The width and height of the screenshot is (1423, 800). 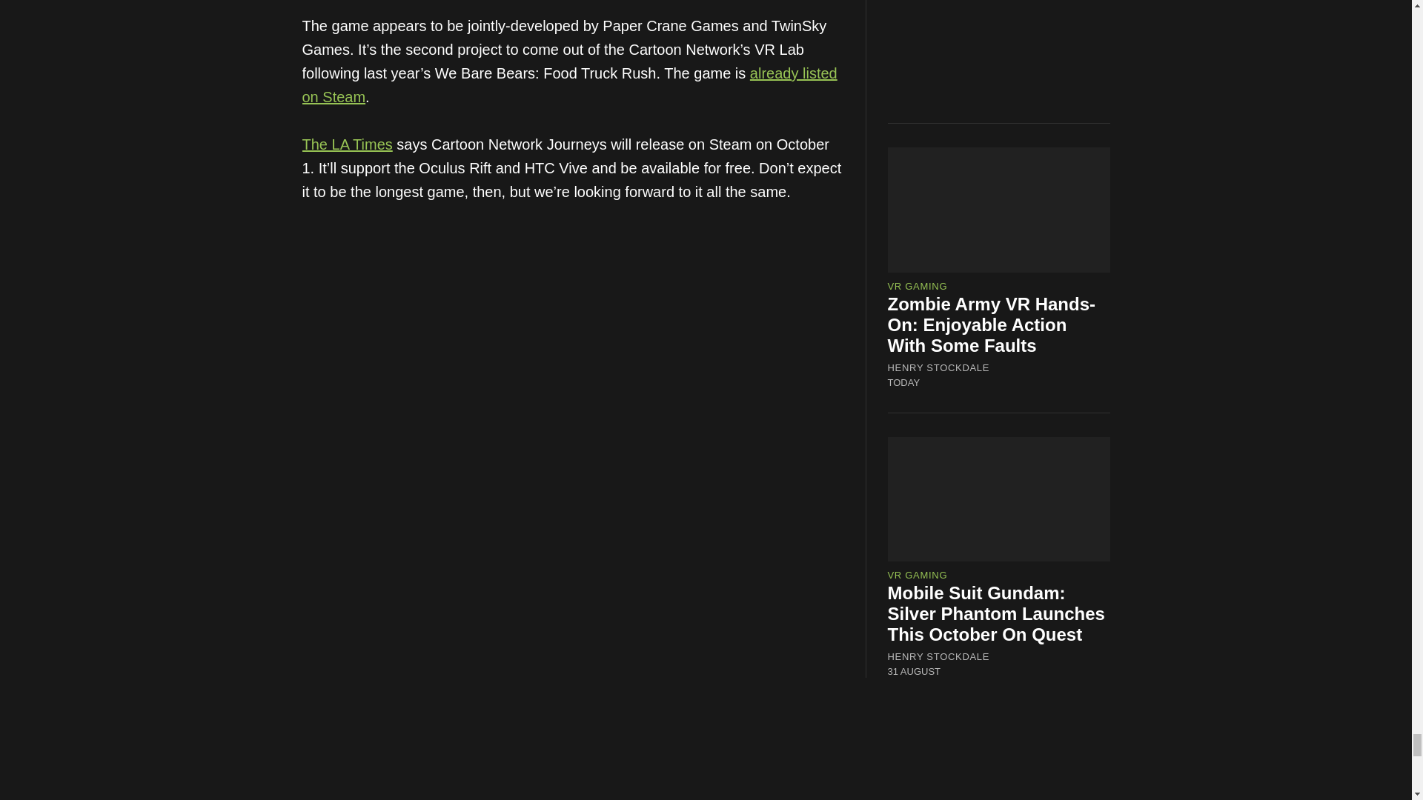 What do you see at coordinates (347, 144) in the screenshot?
I see `The LA Times` at bounding box center [347, 144].